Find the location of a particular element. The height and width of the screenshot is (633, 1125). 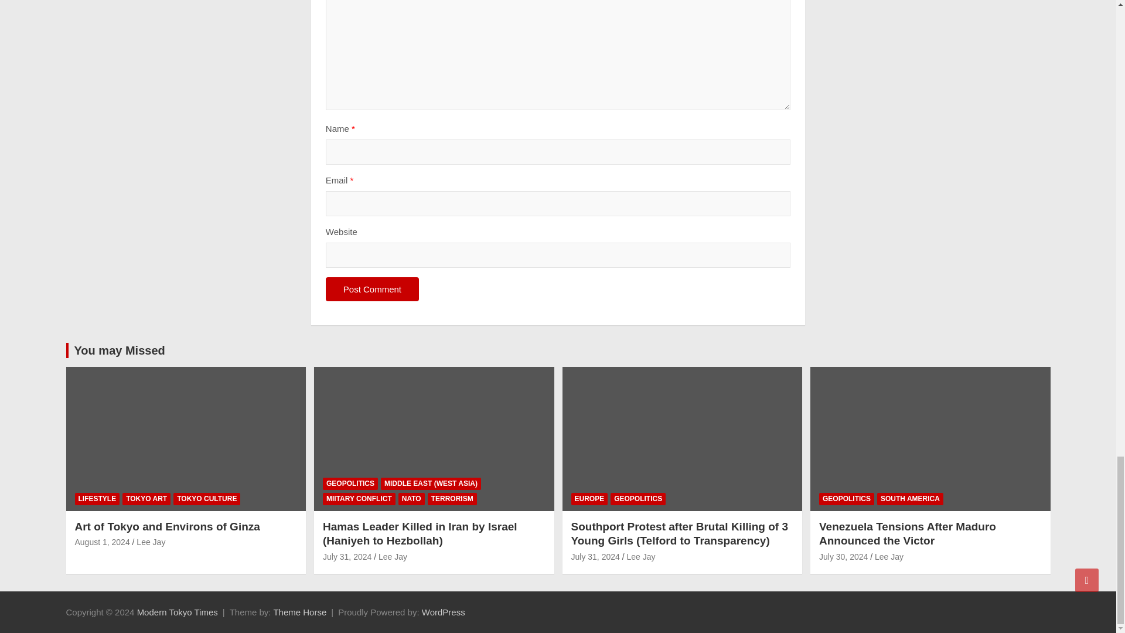

WordPress is located at coordinates (444, 612).